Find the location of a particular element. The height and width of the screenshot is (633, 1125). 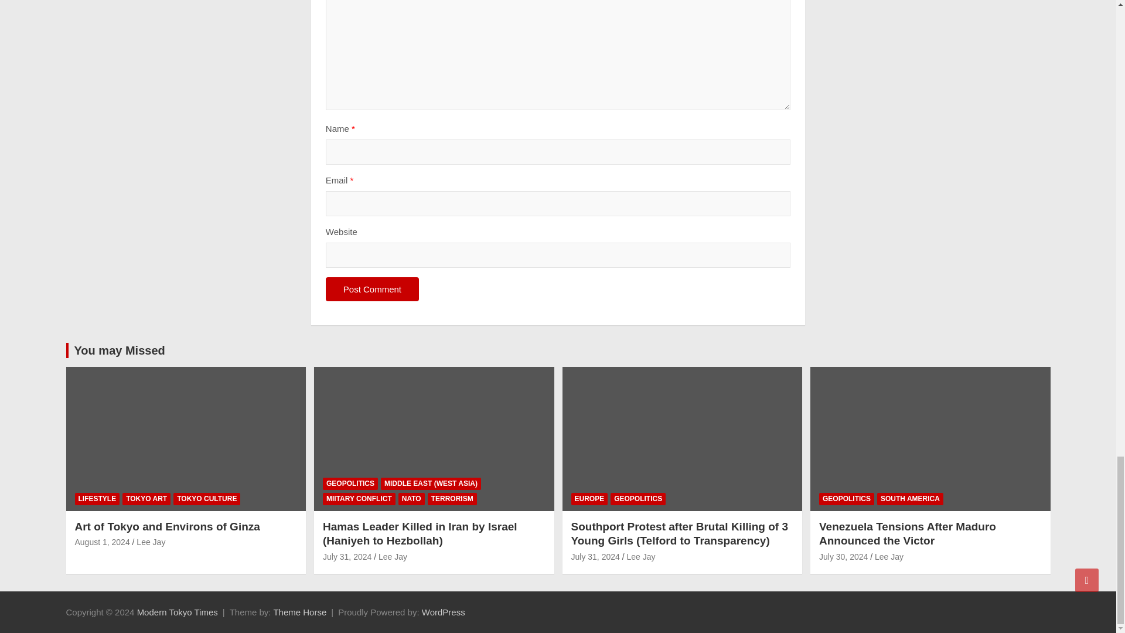

WordPress is located at coordinates (444, 612).